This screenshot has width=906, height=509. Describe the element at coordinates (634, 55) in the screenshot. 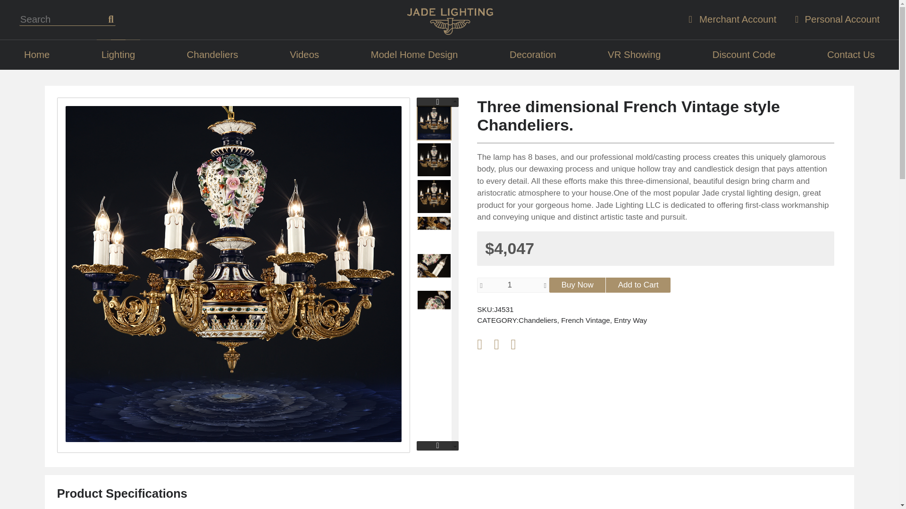

I see `VR Showing` at that location.